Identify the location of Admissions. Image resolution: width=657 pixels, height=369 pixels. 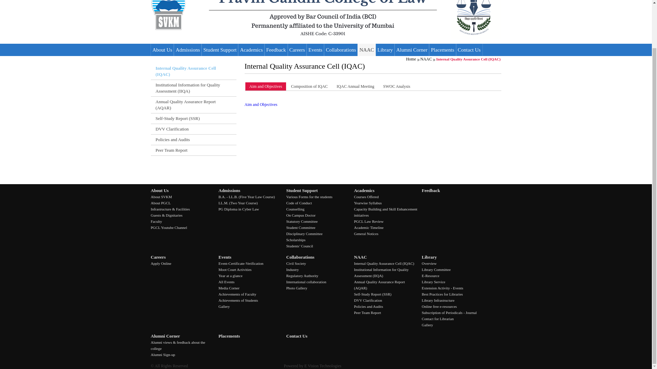
(188, 50).